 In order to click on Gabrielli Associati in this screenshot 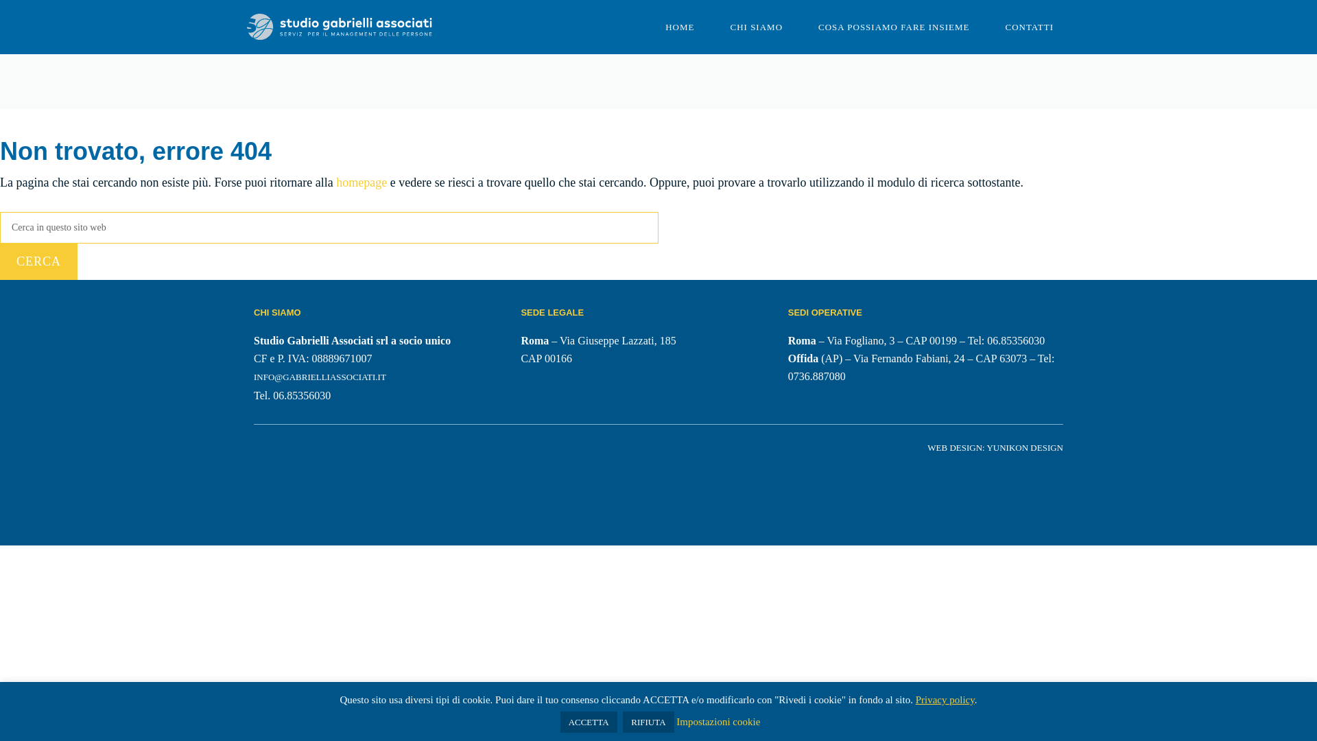, I will do `click(339, 26)`.